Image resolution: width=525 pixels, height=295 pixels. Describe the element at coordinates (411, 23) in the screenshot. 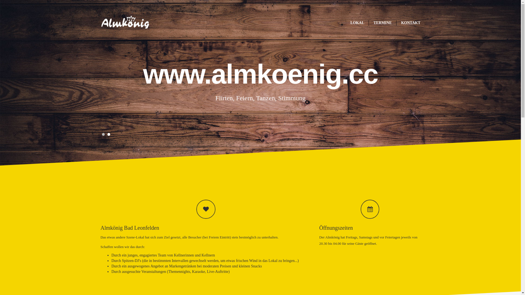

I see `KONTAKT` at that location.